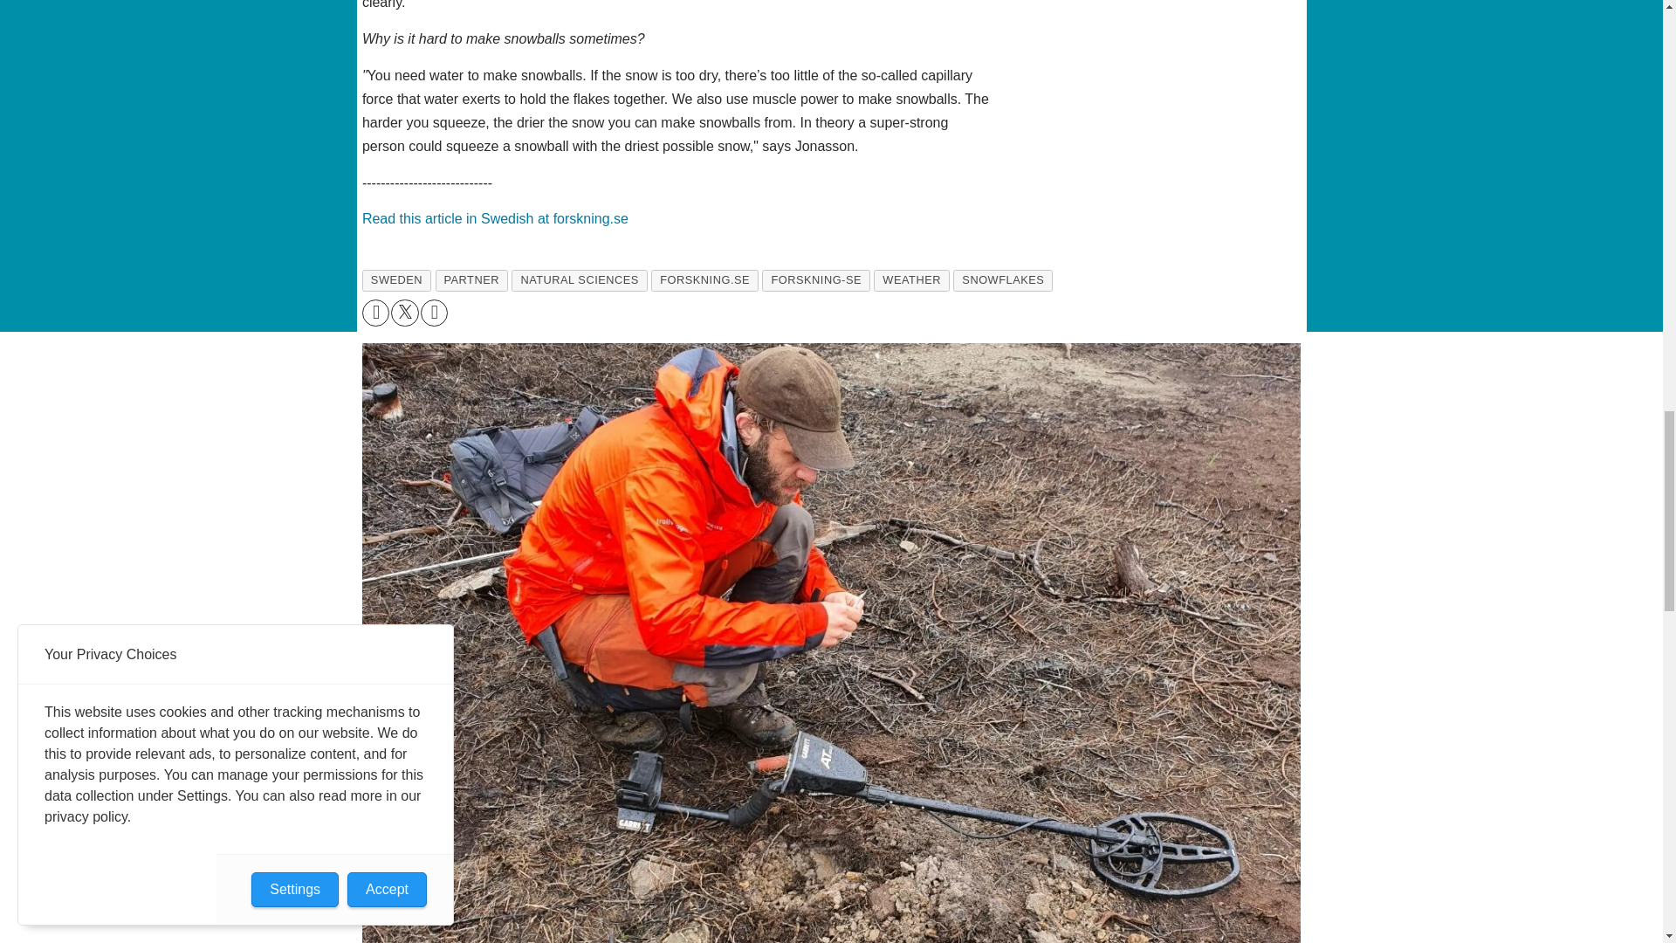 This screenshot has width=1676, height=943. Describe the element at coordinates (579, 279) in the screenshot. I see `NATURAL SCIENCES` at that location.